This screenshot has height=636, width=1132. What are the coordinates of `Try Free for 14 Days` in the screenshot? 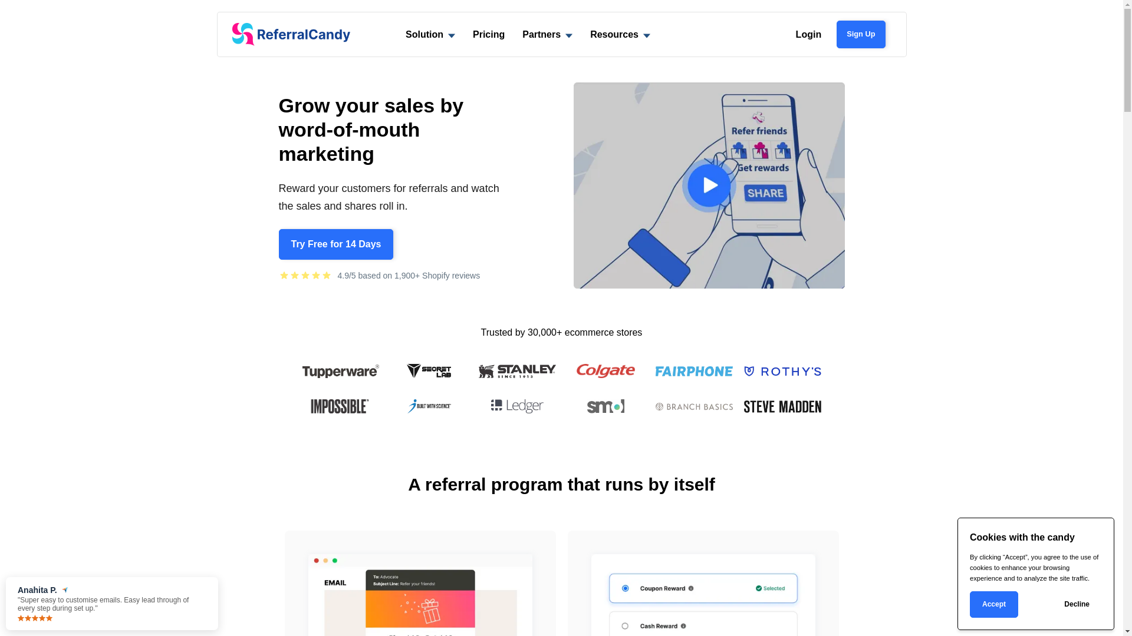 It's located at (336, 244).